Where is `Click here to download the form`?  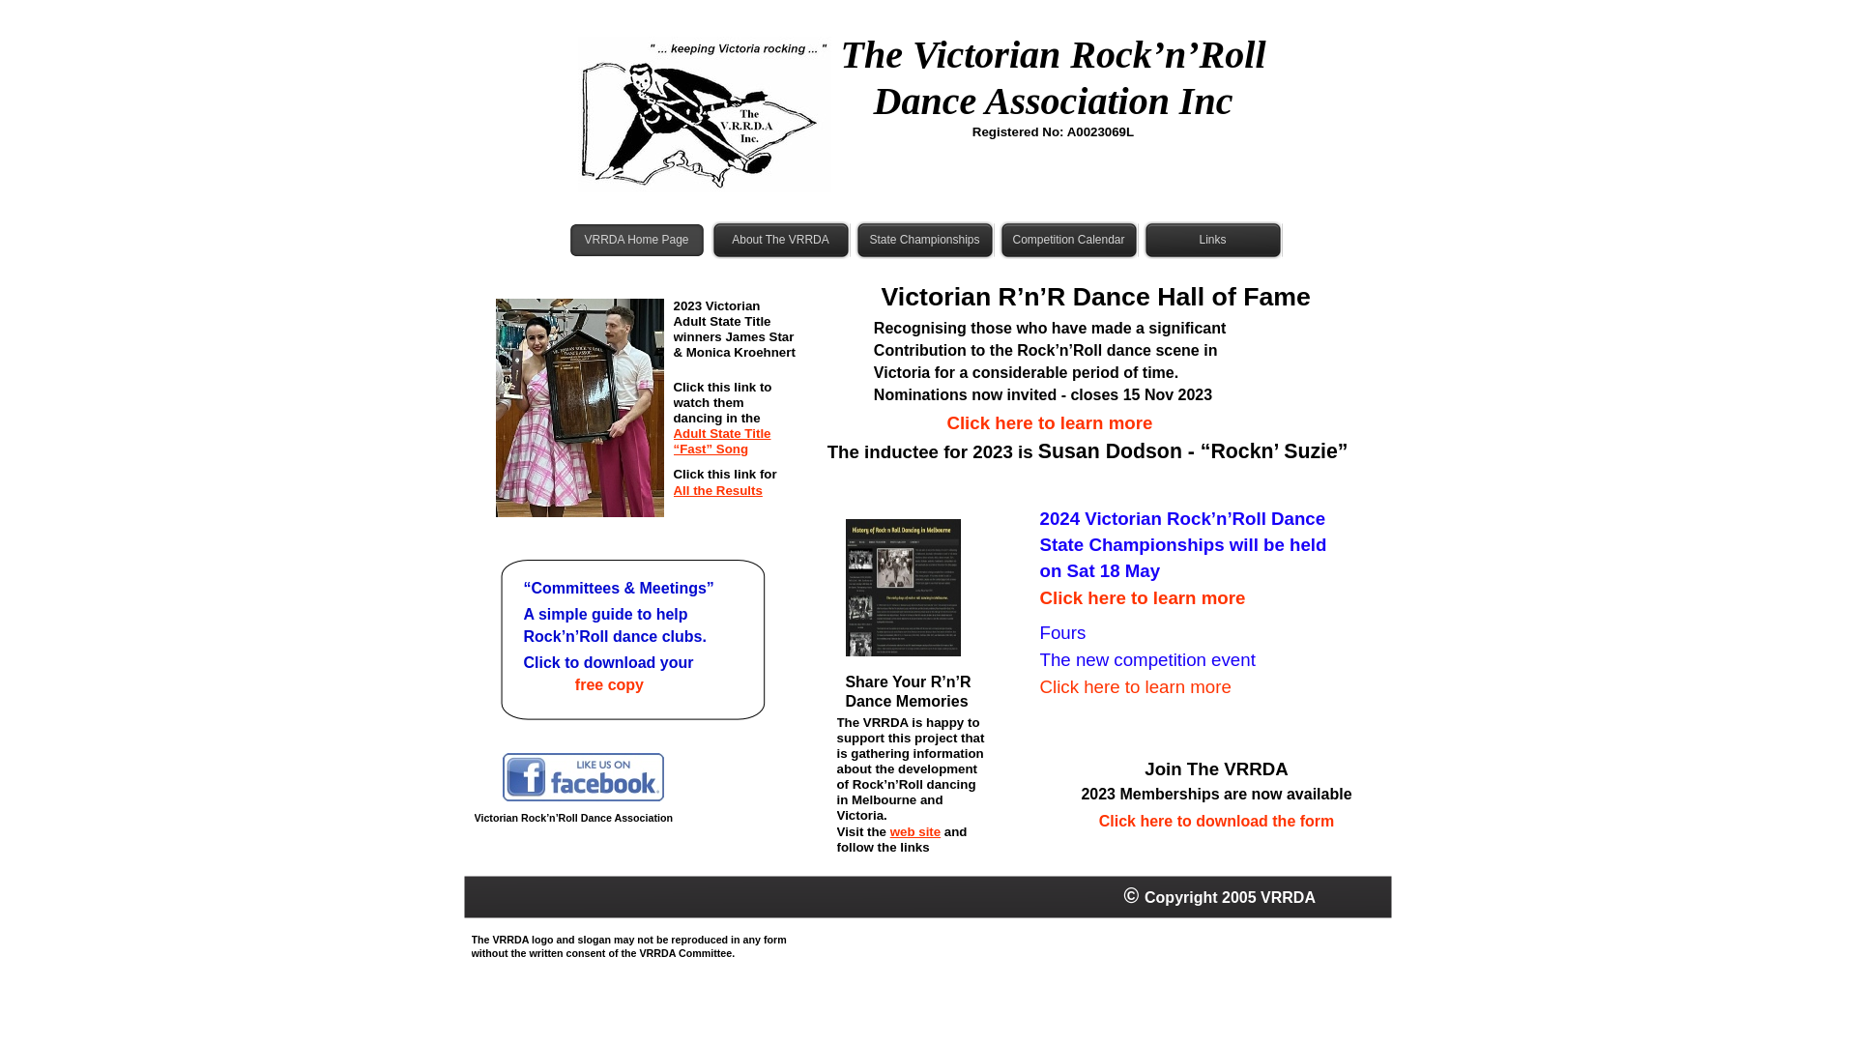 Click here to download the form is located at coordinates (1217, 822).